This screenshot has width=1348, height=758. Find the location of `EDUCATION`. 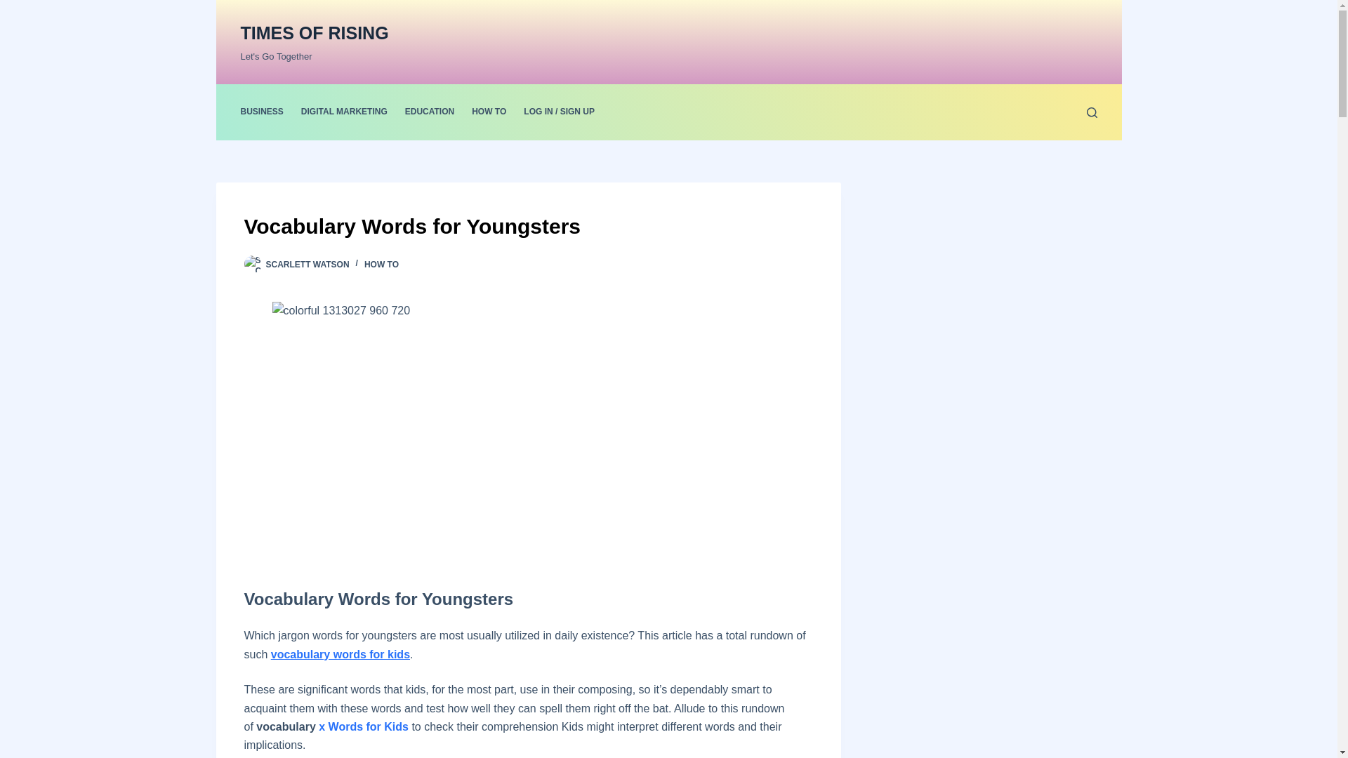

EDUCATION is located at coordinates (429, 112).